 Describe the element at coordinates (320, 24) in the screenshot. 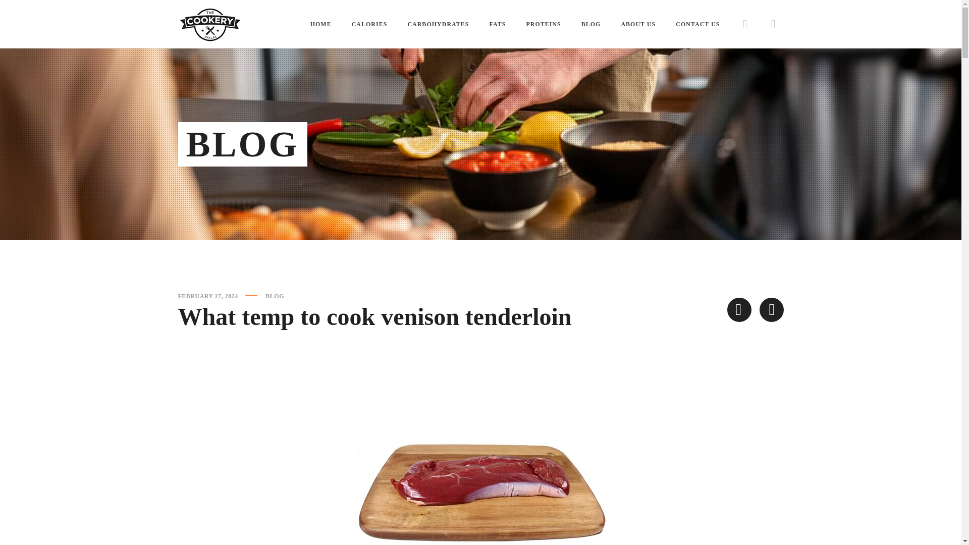

I see `HOME` at that location.